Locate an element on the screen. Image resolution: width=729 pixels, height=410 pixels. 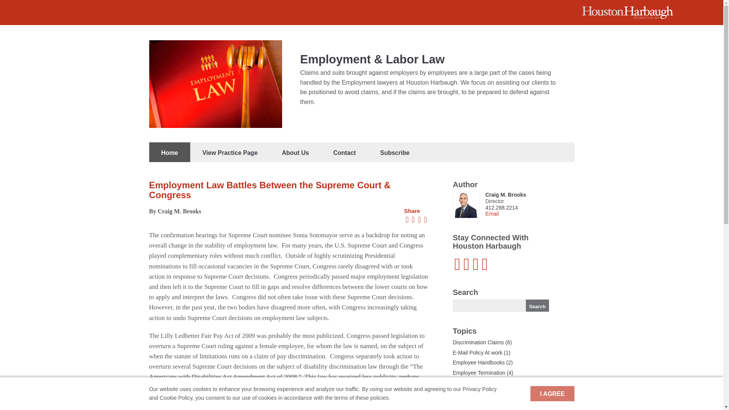
Email is located at coordinates (492, 214).